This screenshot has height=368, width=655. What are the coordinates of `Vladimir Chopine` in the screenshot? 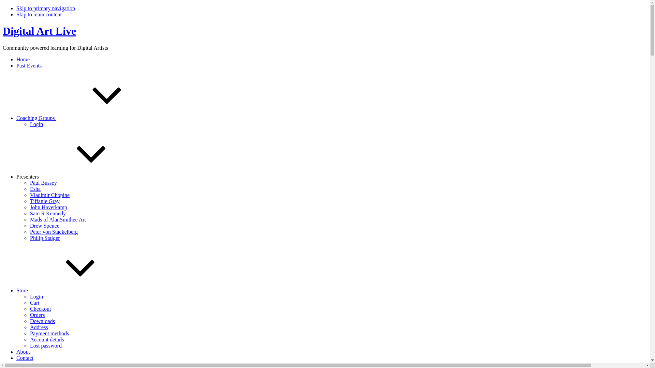 It's located at (50, 195).